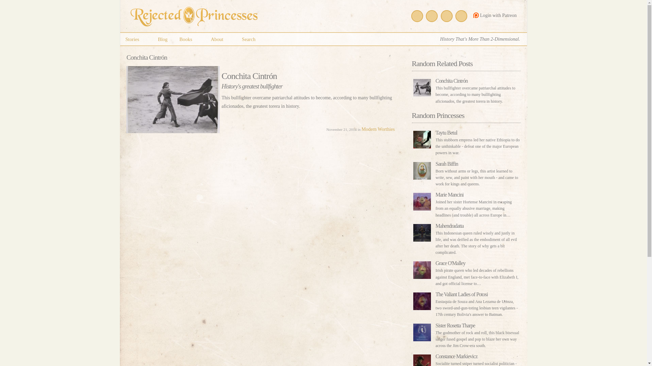 The image size is (652, 366). I want to click on Blog, so click(162, 39).